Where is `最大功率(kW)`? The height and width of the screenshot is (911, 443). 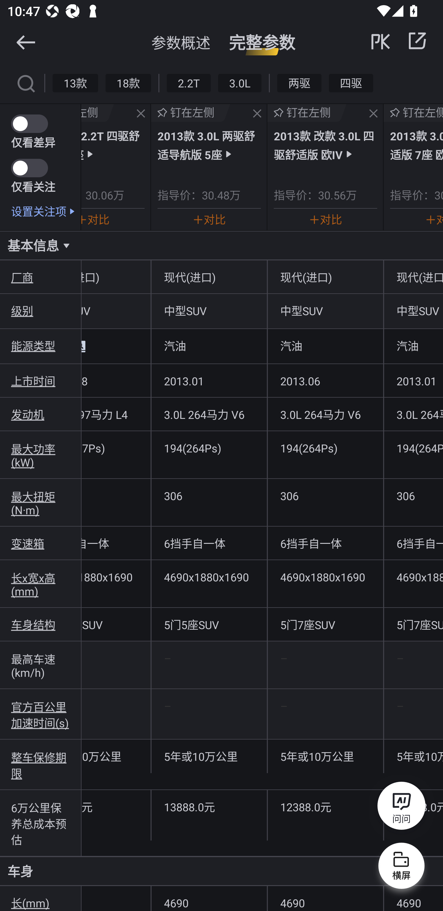 最大功率(kW) is located at coordinates (41, 455).